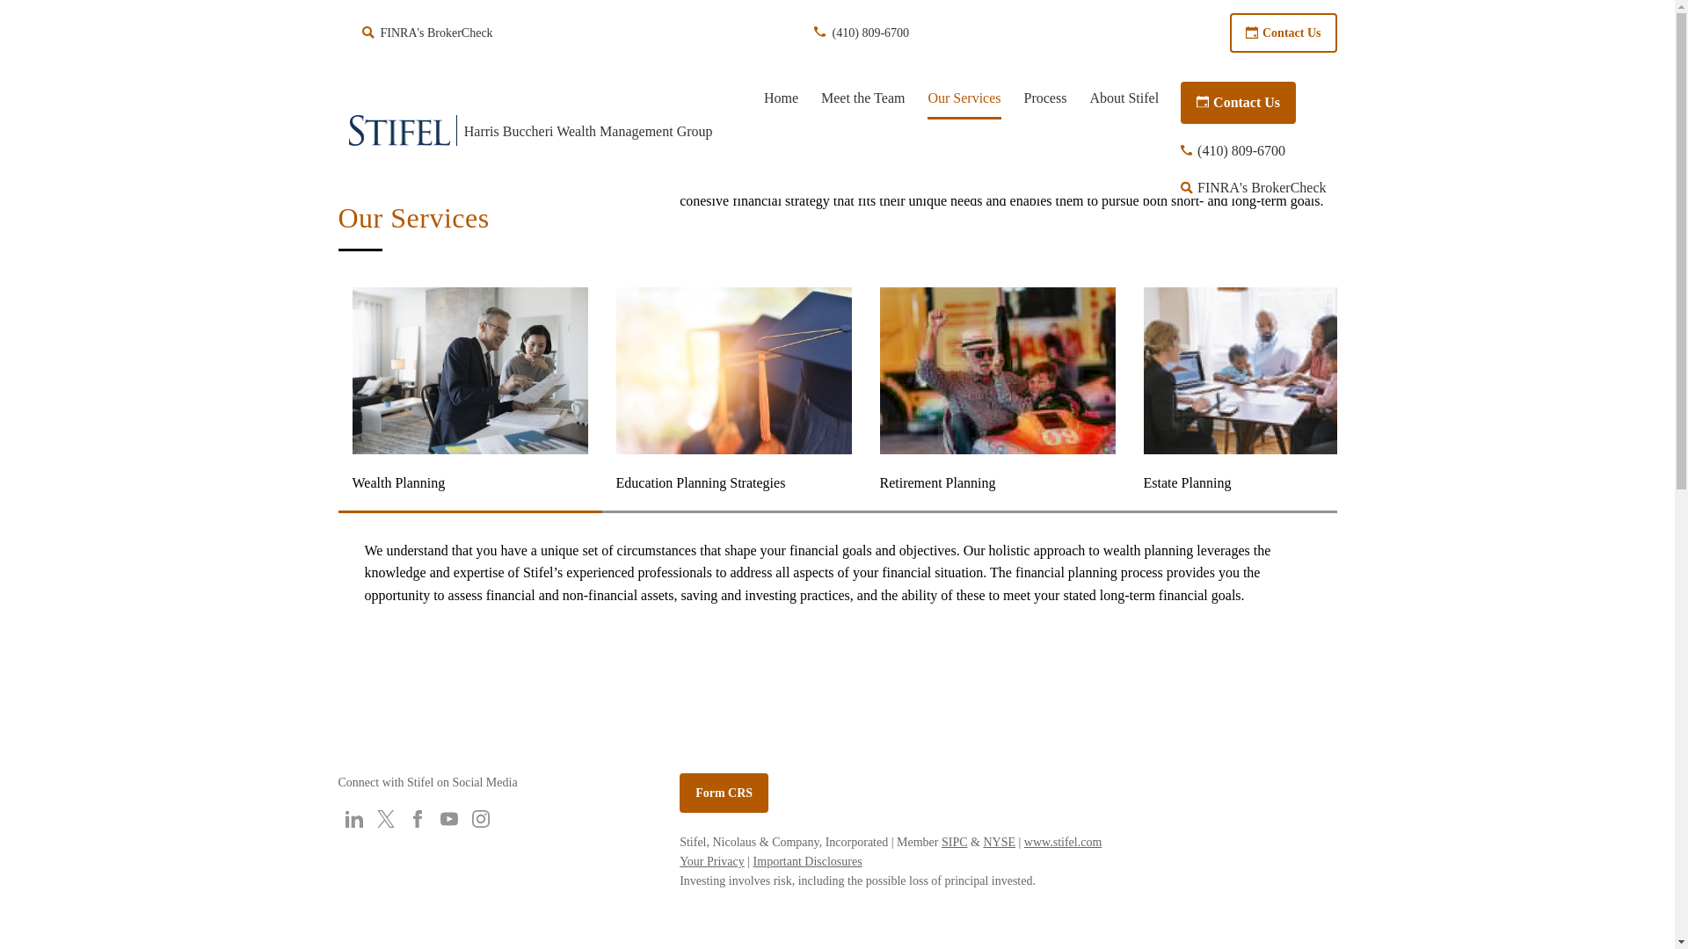  What do you see at coordinates (997, 394) in the screenshot?
I see `Retirement Planning` at bounding box center [997, 394].